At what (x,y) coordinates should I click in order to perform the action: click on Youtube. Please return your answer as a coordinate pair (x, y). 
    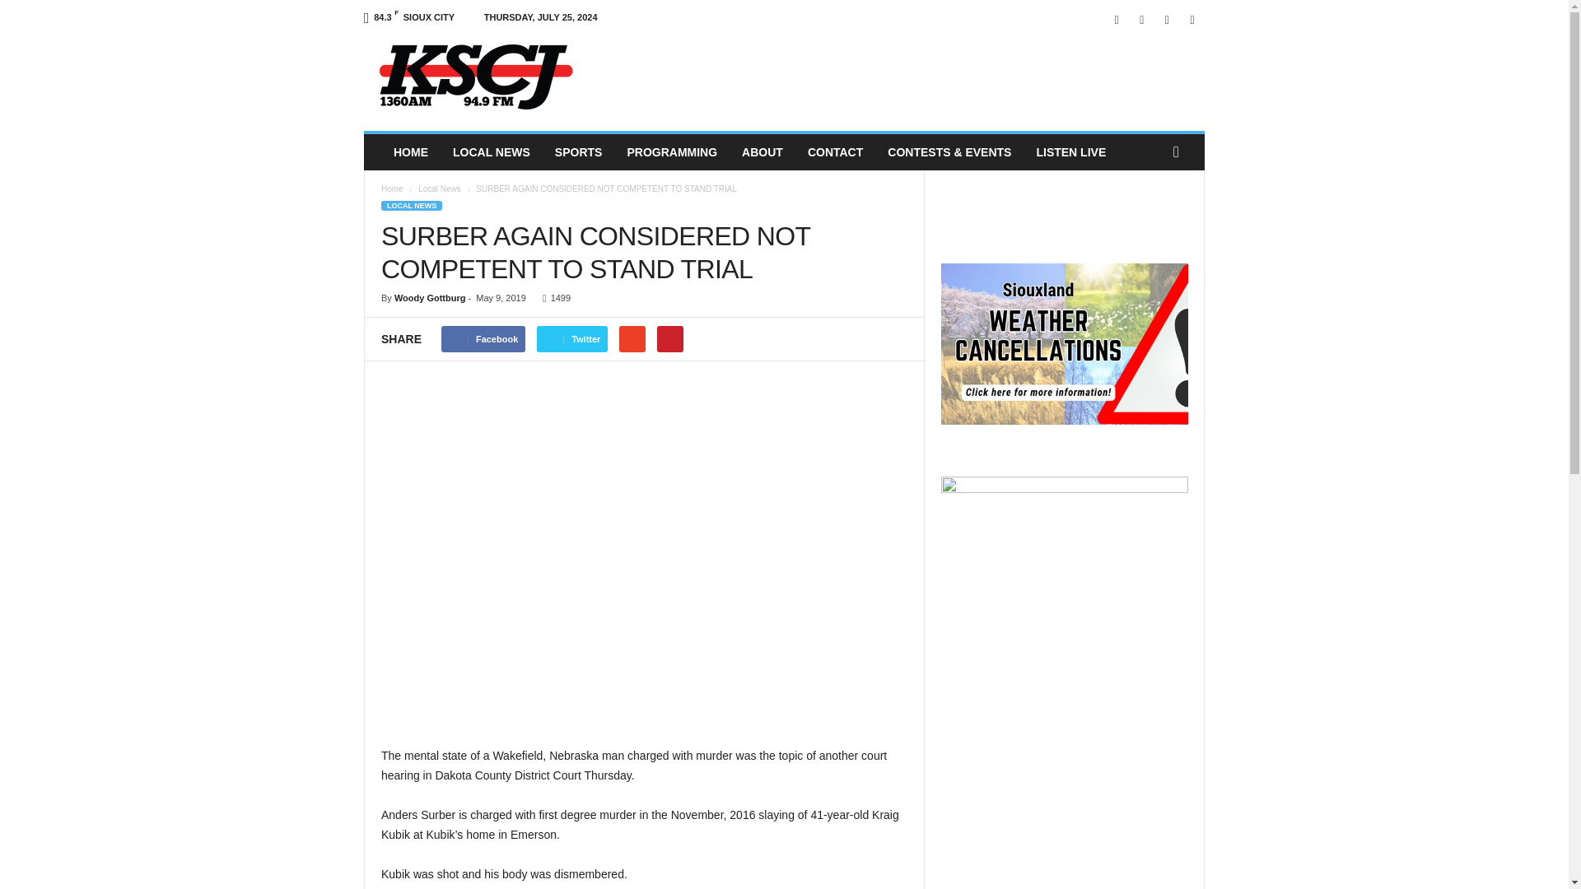
    Looking at the image, I should click on (1192, 20).